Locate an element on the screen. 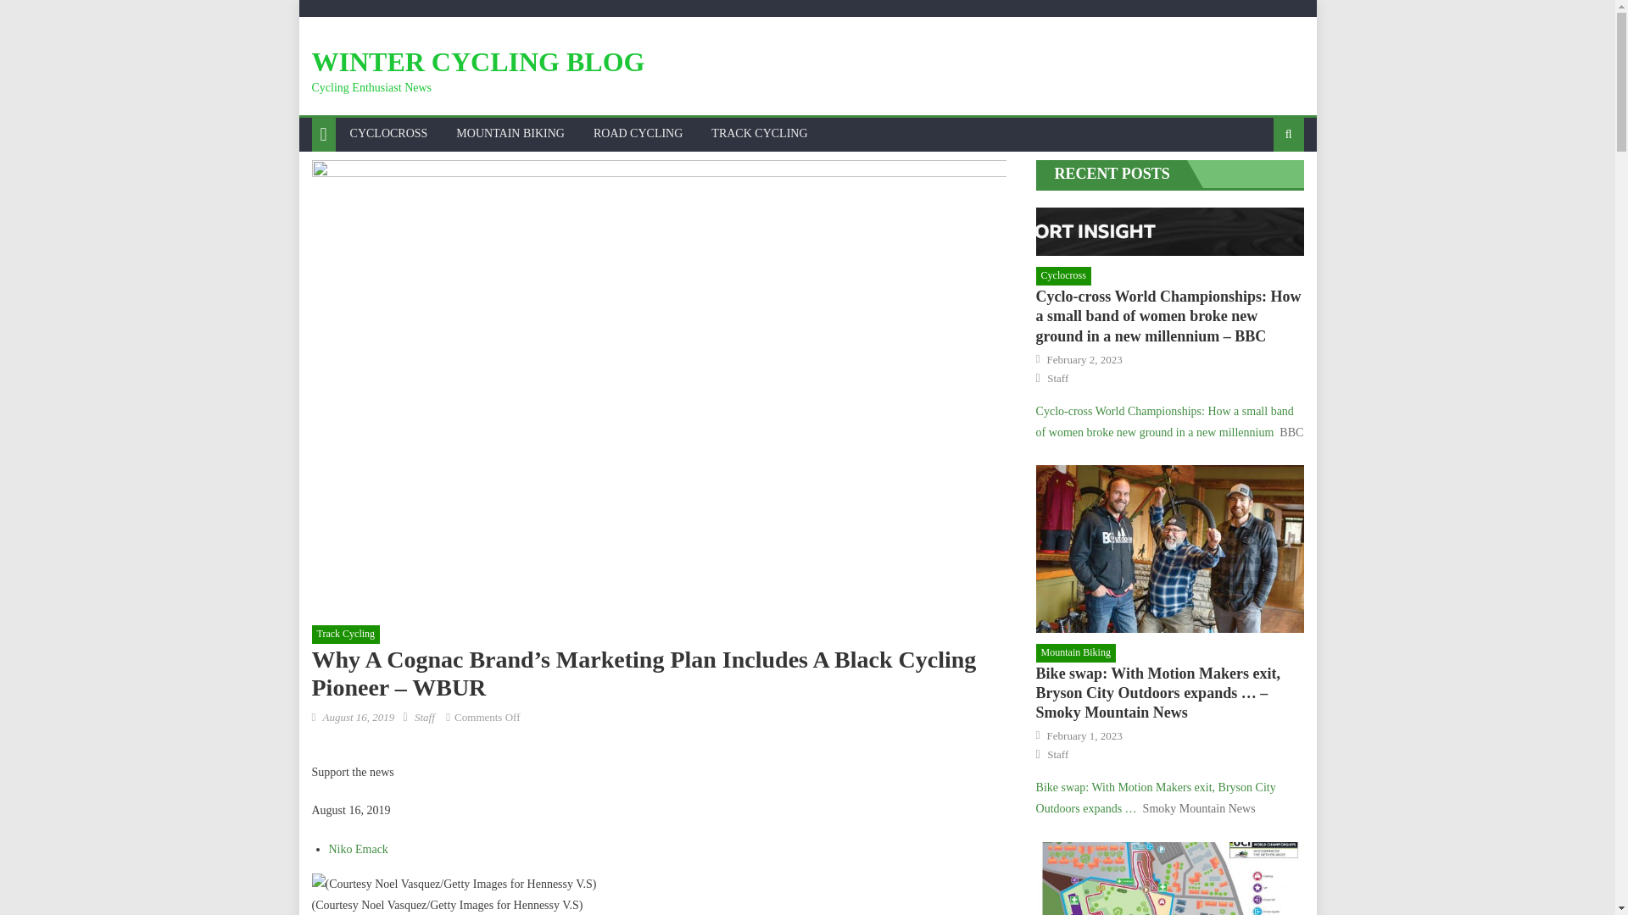 Image resolution: width=1628 pixels, height=915 pixels. Search is located at coordinates (1262, 190).